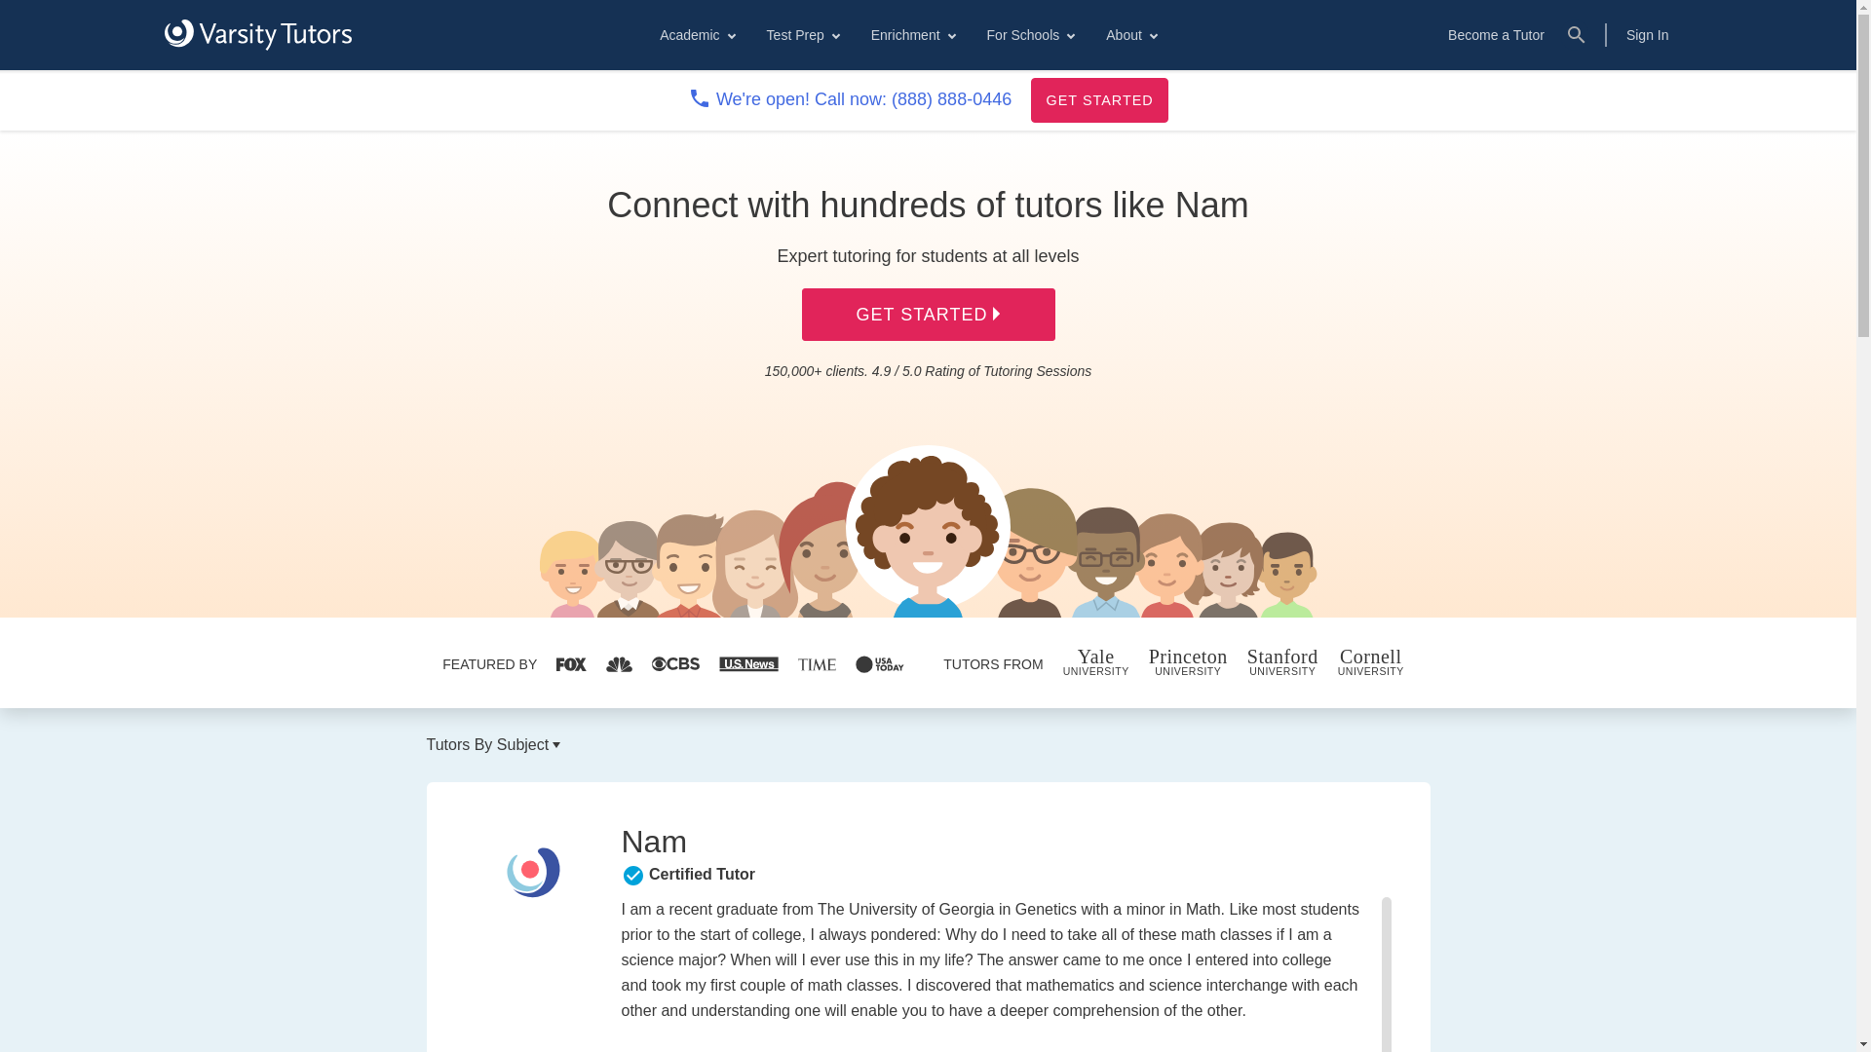 This screenshot has width=1871, height=1052. I want to click on Varsity Tutors, so click(257, 35).